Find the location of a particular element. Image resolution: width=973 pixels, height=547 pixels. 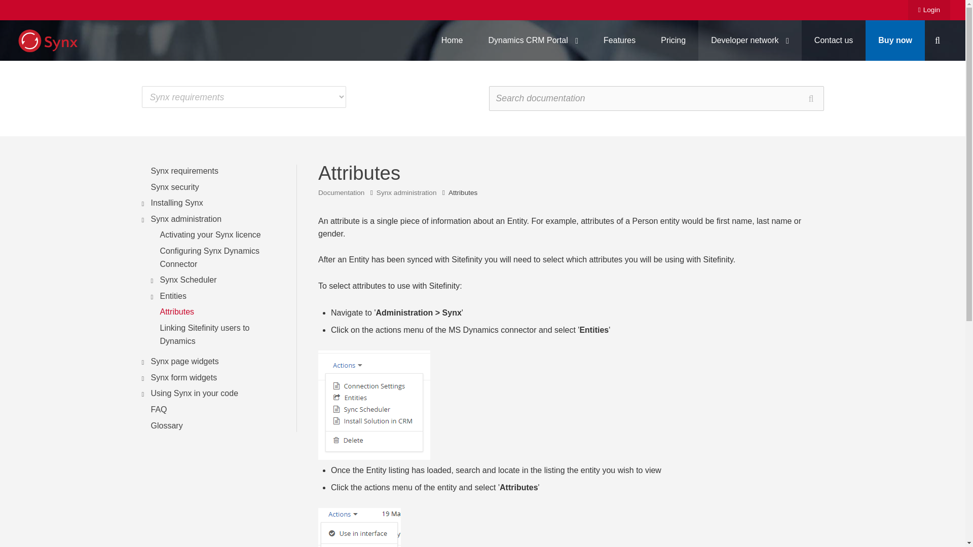

Dynamics CRM Portal is located at coordinates (533, 40).